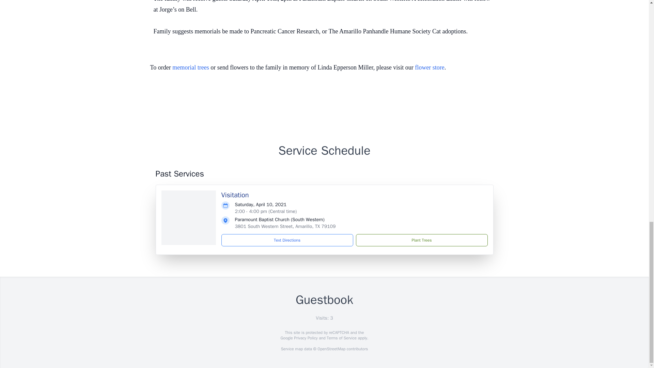 This screenshot has height=368, width=654. I want to click on Text Directions, so click(287, 240).